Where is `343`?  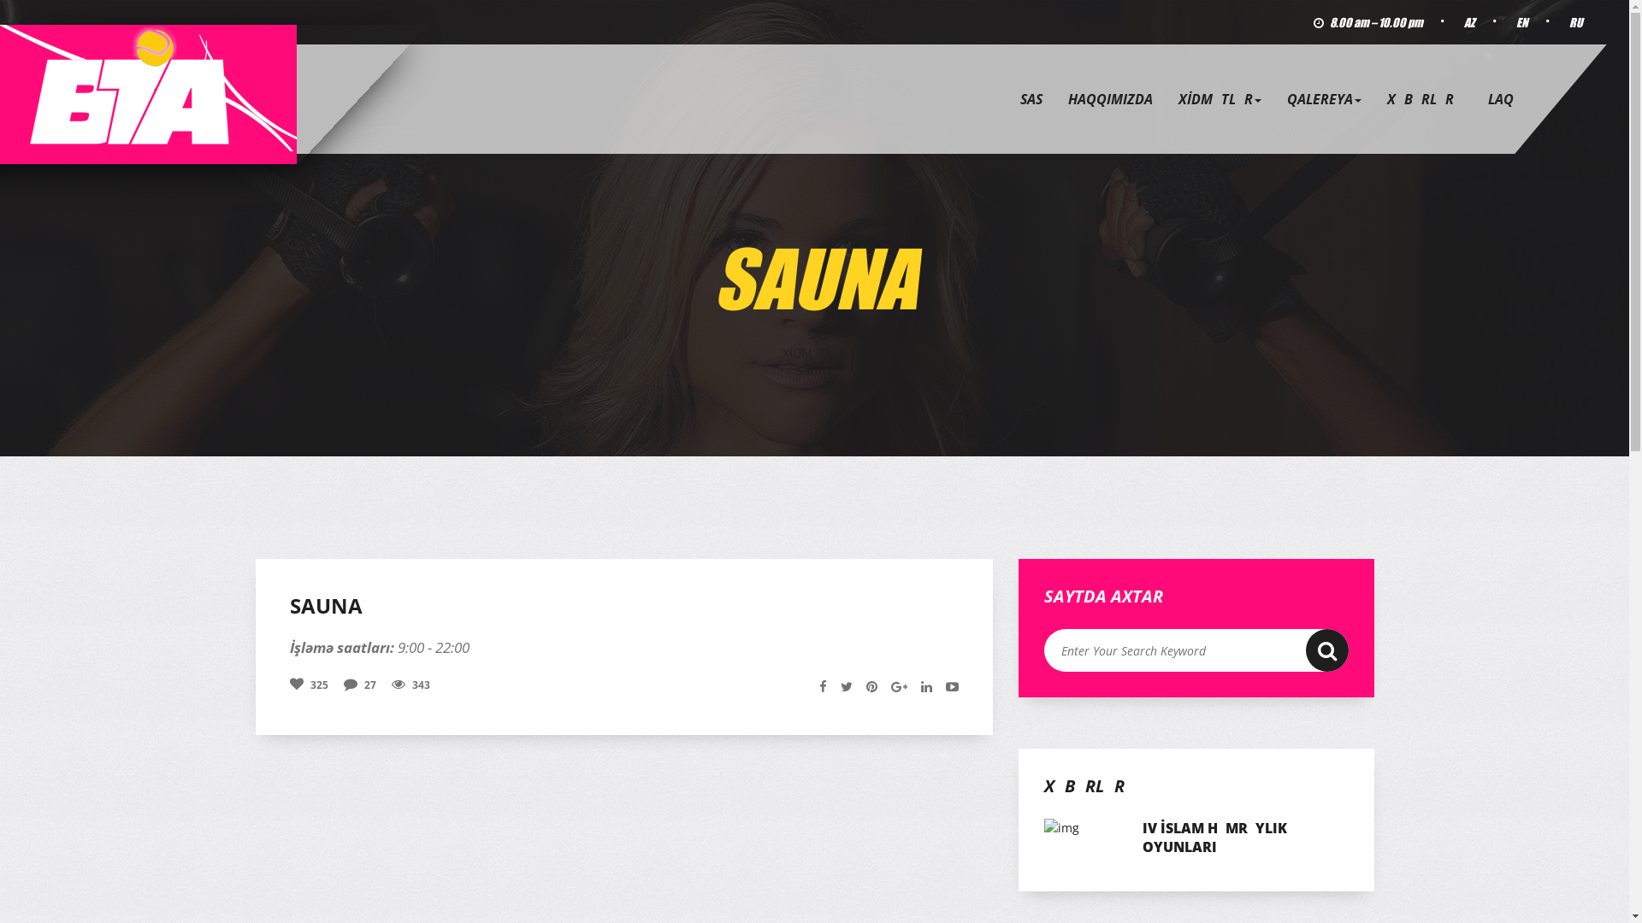
343 is located at coordinates (410, 685).